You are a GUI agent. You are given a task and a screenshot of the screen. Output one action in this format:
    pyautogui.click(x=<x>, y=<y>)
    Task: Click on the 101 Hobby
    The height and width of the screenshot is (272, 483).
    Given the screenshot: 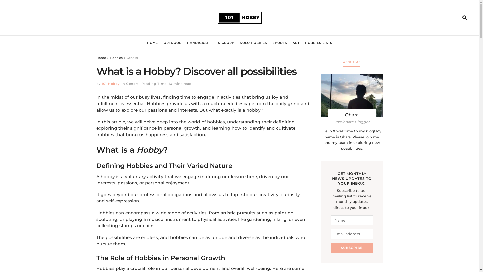 What is the action you would take?
    pyautogui.click(x=111, y=84)
    